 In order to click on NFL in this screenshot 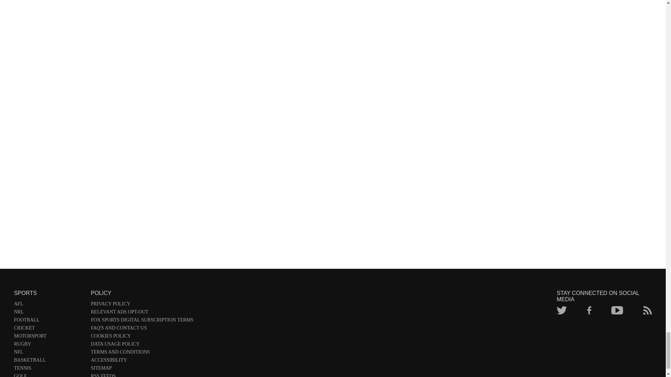, I will do `click(49, 353)`.